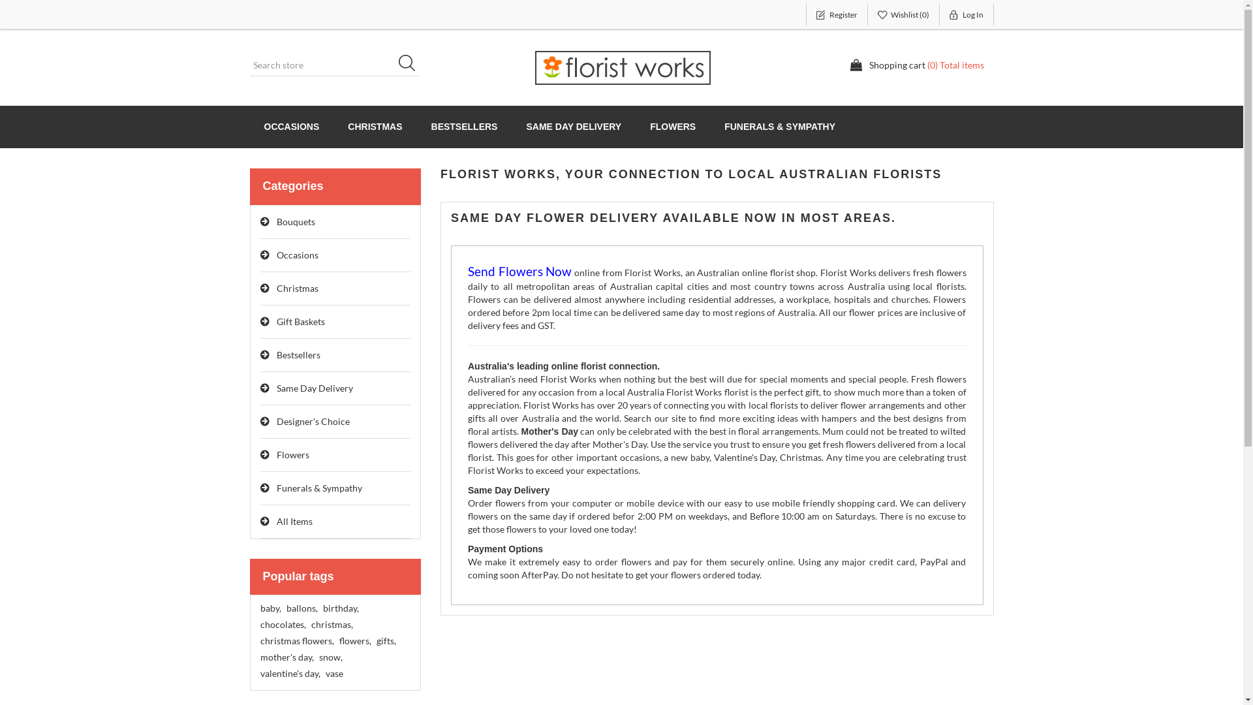 Image resolution: width=1253 pixels, height=705 pixels. I want to click on Log In, so click(967, 15).